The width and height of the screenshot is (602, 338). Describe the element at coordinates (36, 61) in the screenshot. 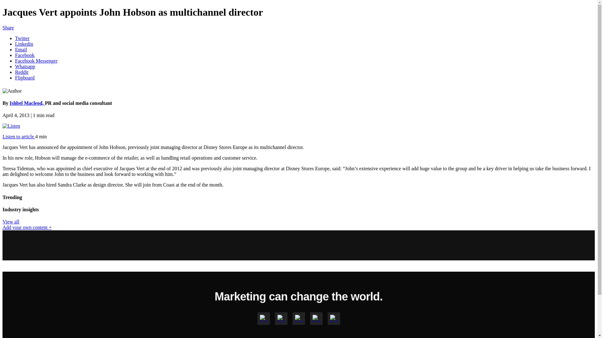

I see `Facebook Messenger` at that location.